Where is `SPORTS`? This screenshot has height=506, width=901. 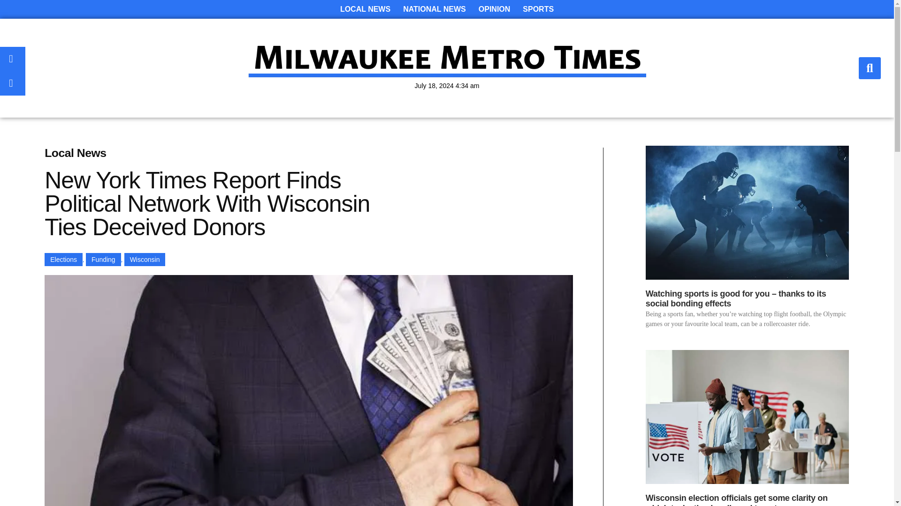
SPORTS is located at coordinates (538, 9).